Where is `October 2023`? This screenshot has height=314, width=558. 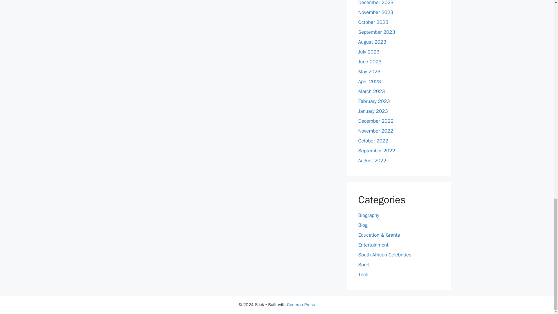
October 2023 is located at coordinates (373, 22).